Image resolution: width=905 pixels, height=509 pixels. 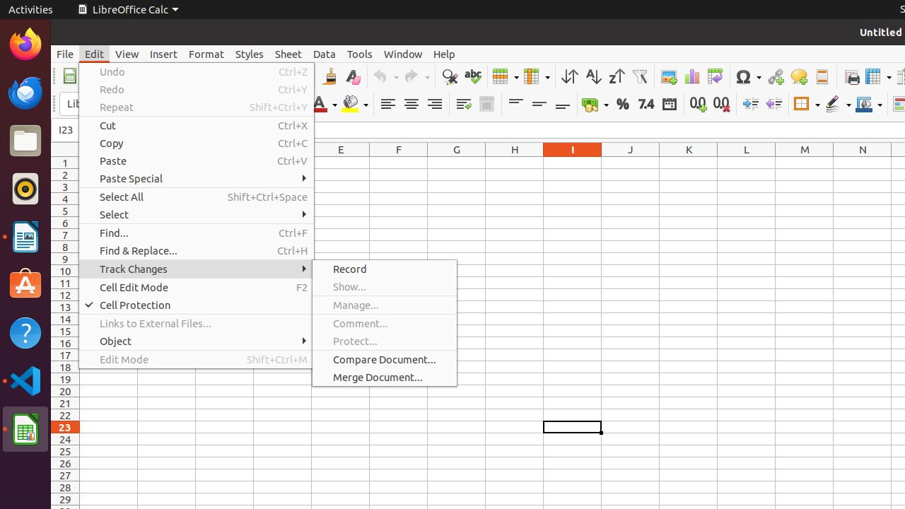 I want to click on Links to External Files..., so click(x=197, y=324).